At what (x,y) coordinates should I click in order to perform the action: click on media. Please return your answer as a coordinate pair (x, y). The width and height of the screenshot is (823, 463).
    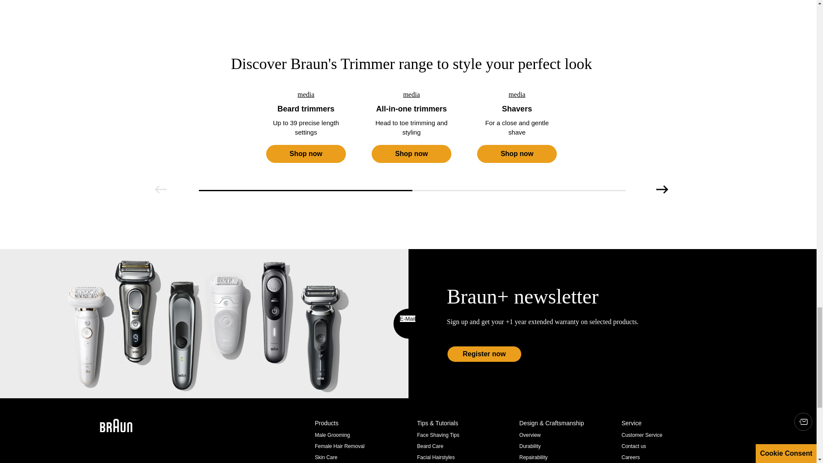
    Looking at the image, I should click on (411, 95).